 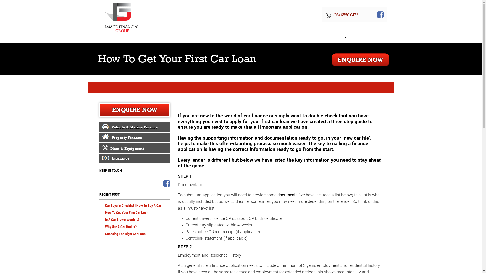 What do you see at coordinates (360, 60) in the screenshot?
I see `ENQUIRE NOW` at bounding box center [360, 60].